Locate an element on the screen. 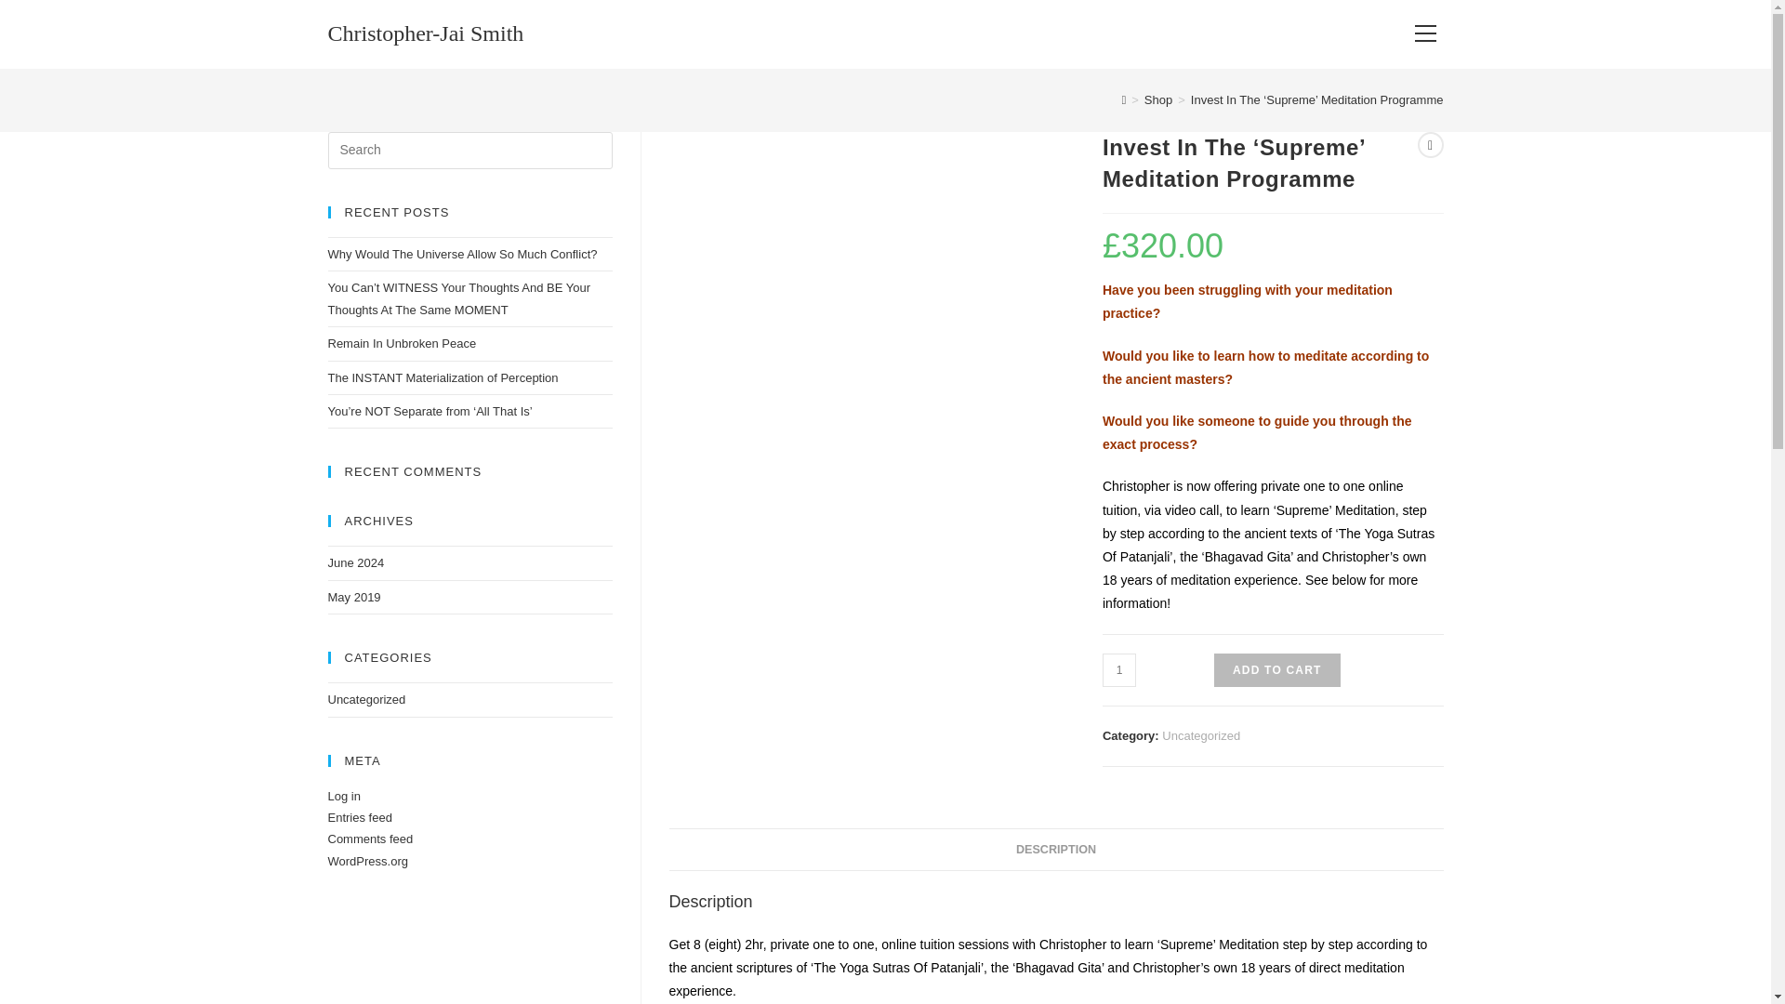 This screenshot has height=1004, width=1785. Qty is located at coordinates (1119, 669).